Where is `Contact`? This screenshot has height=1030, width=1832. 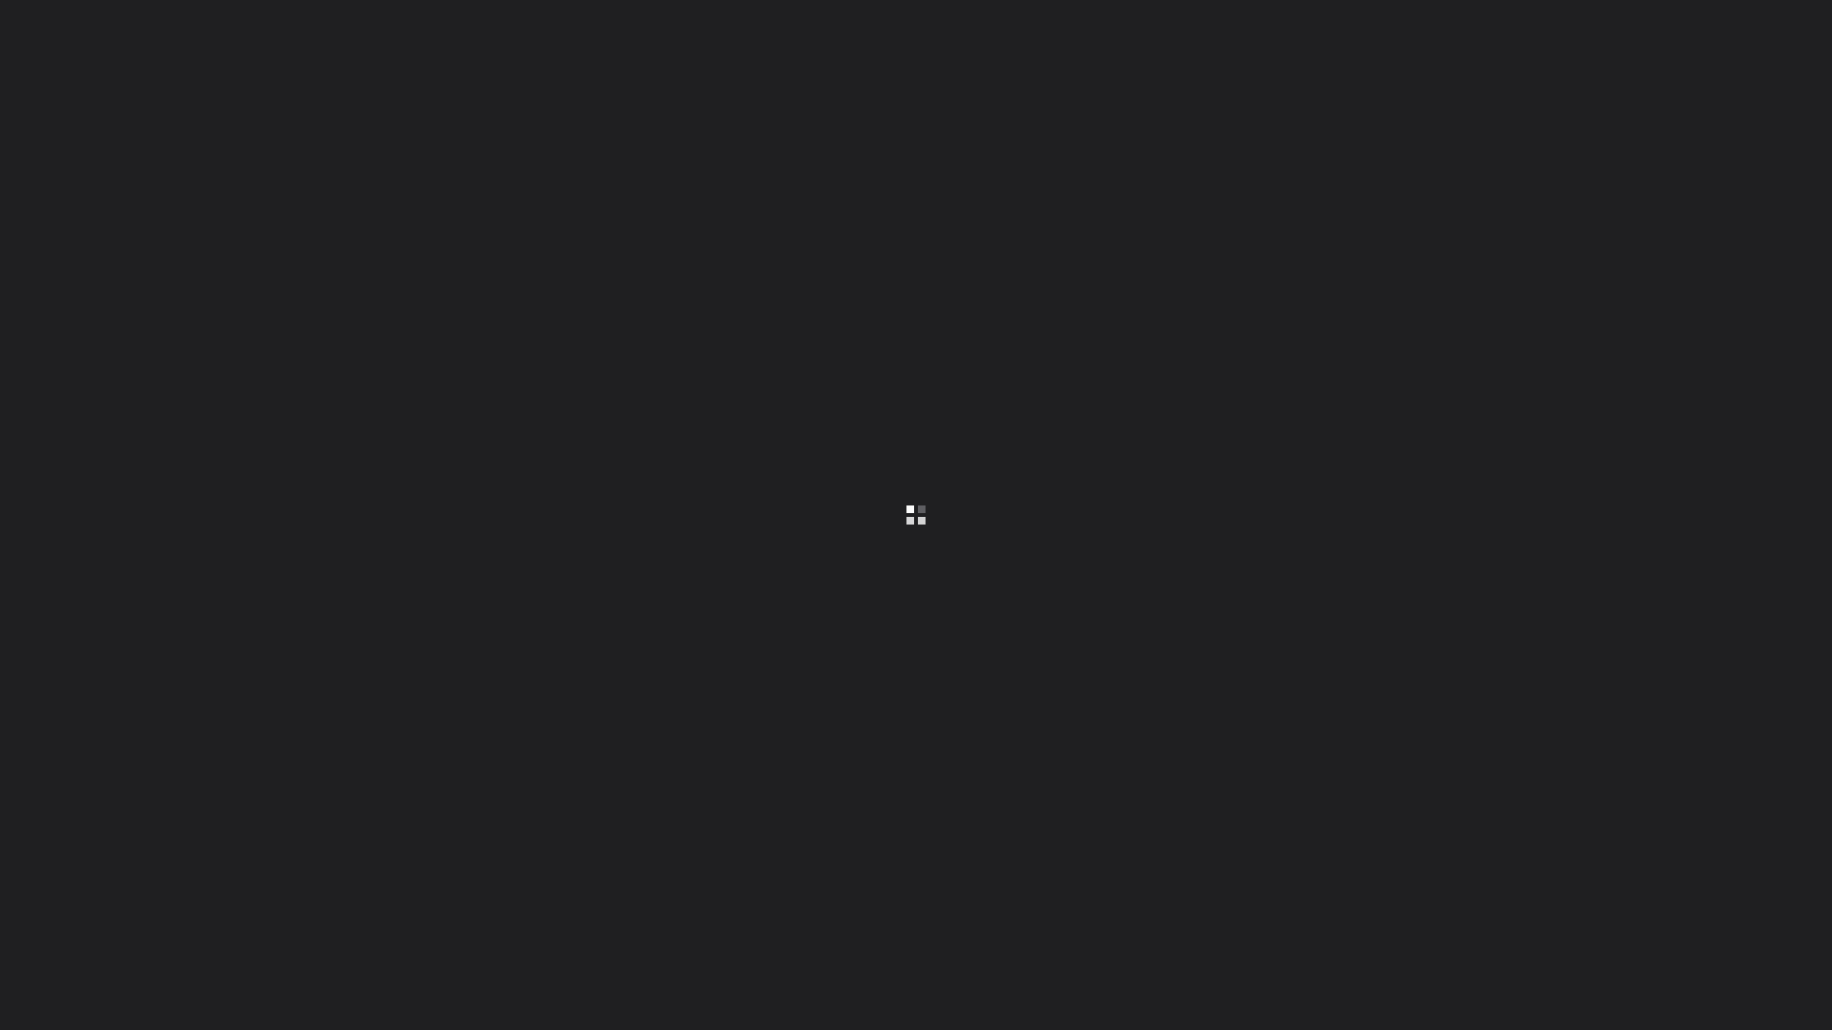 Contact is located at coordinates (477, 808).